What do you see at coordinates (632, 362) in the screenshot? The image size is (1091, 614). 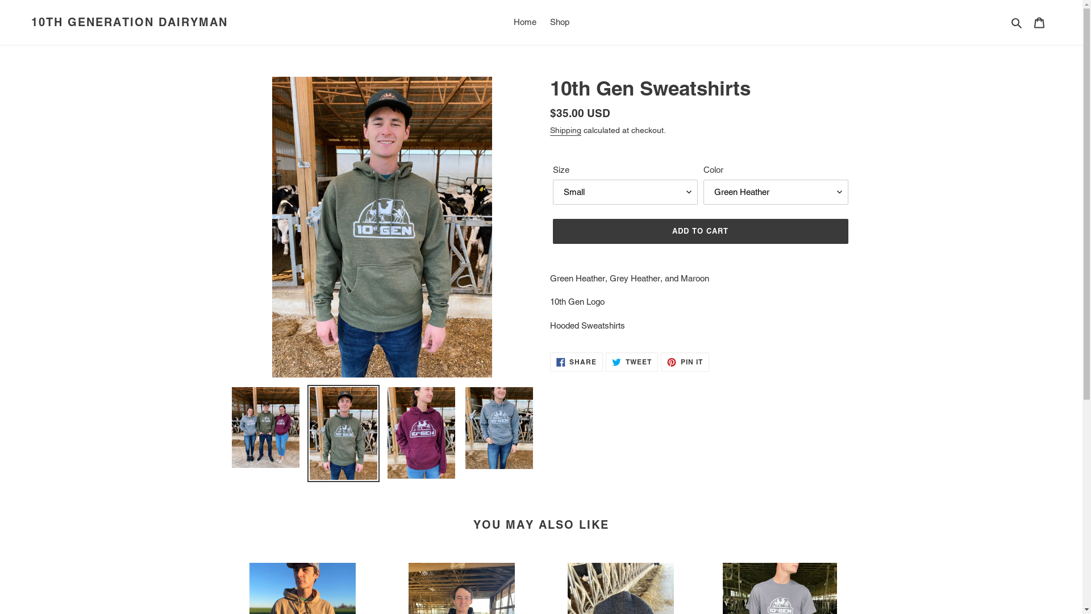 I see `TWEET
TWEET ON TWITTER` at bounding box center [632, 362].